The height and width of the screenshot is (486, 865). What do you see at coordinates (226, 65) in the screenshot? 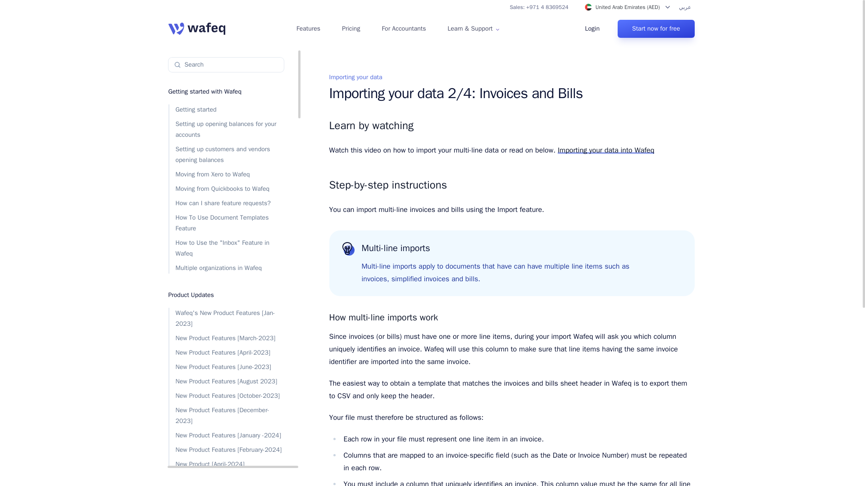
I see `Search` at bounding box center [226, 65].